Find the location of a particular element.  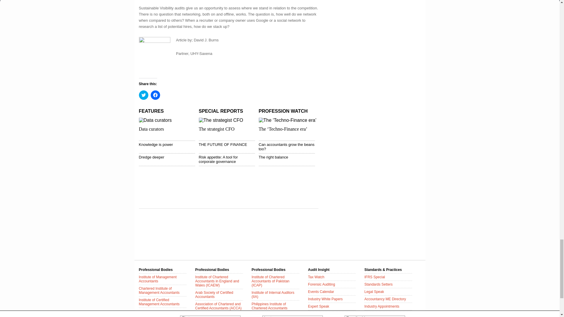

The strategist CFO is located at coordinates (216, 129).